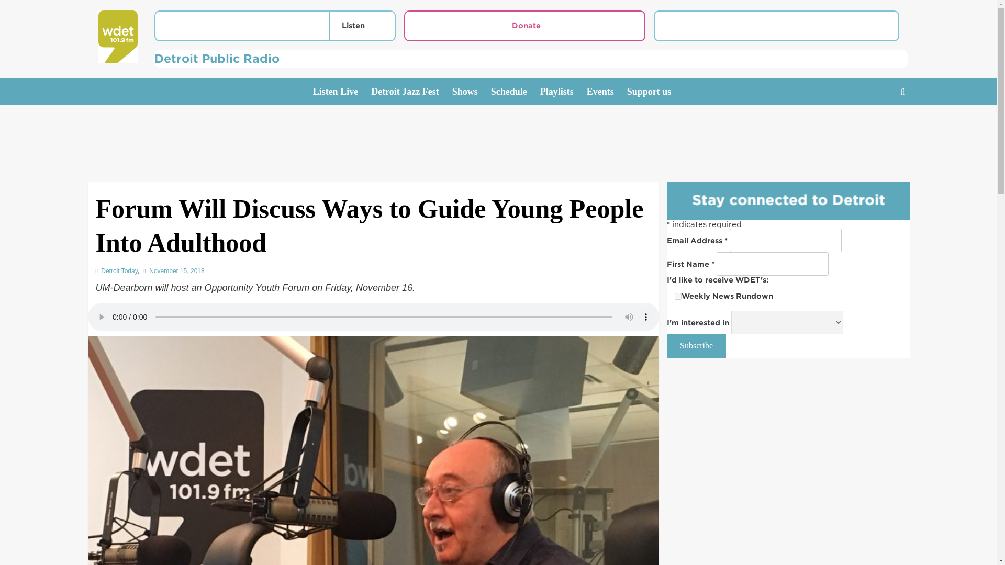 This screenshot has height=565, width=1005. I want to click on Detroit Today, so click(119, 270).